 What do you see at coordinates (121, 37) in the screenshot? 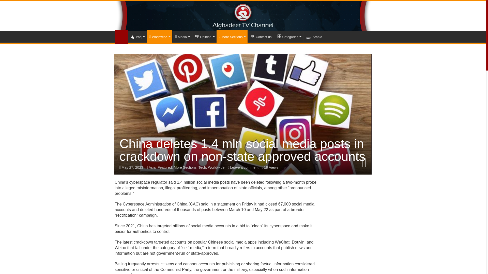
I see `Home` at bounding box center [121, 37].